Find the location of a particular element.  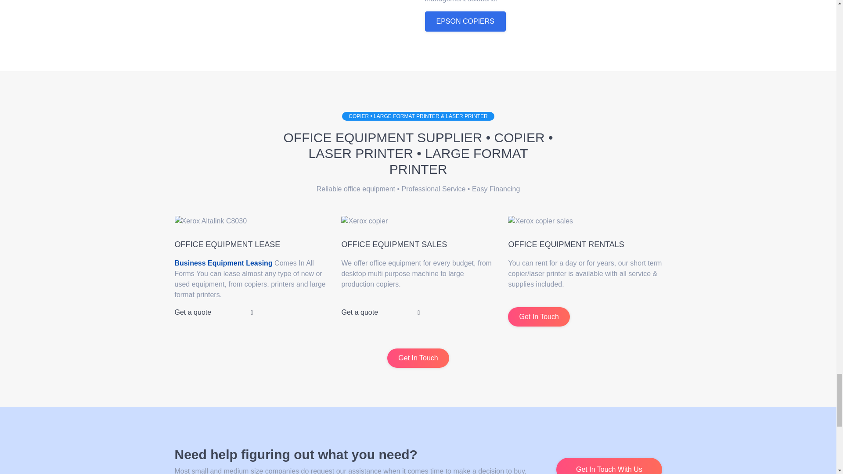

Get In Touch is located at coordinates (418, 358).